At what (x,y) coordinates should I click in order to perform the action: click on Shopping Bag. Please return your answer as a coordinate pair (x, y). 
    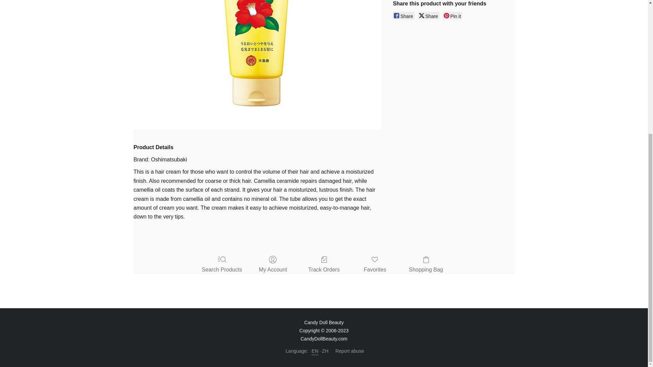
    Looking at the image, I should click on (426, 264).